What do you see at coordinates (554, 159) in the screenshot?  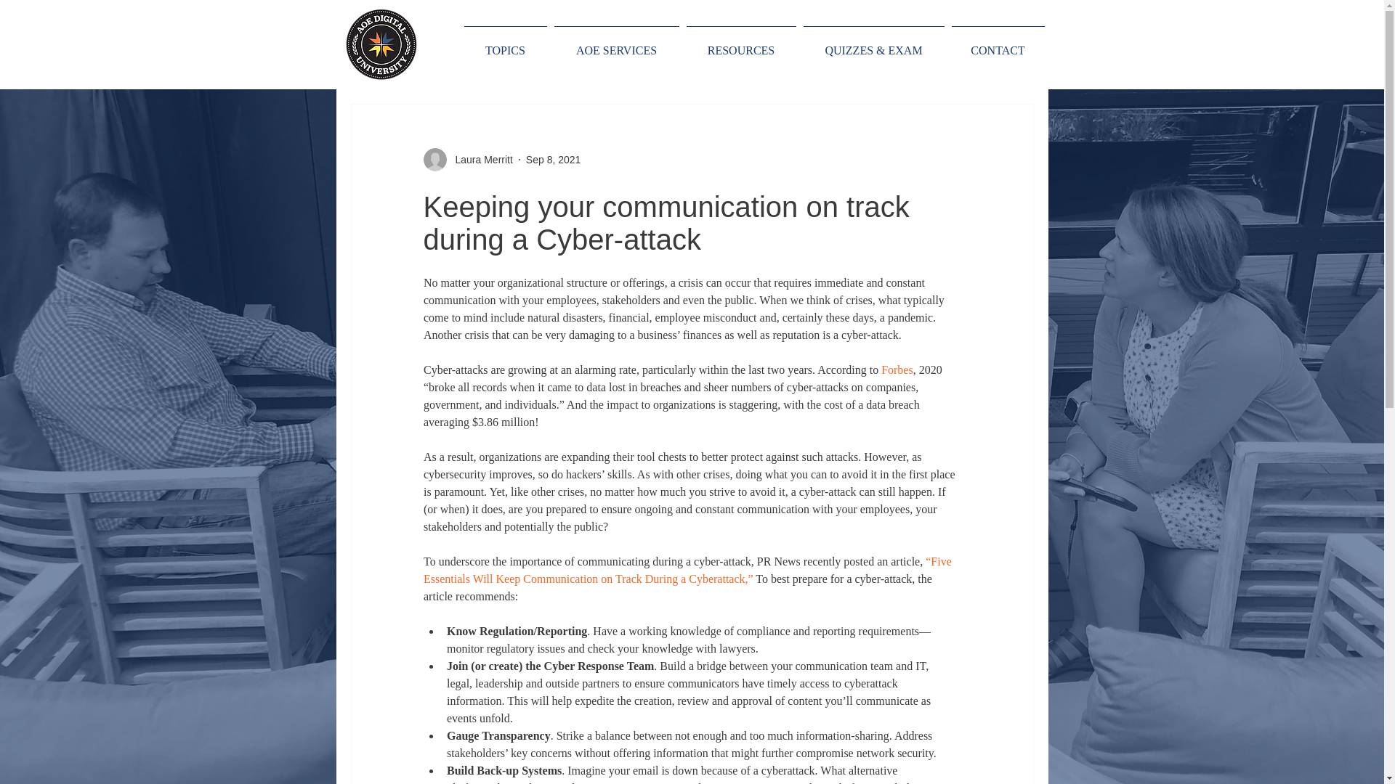 I see `Sep 8, 2021` at bounding box center [554, 159].